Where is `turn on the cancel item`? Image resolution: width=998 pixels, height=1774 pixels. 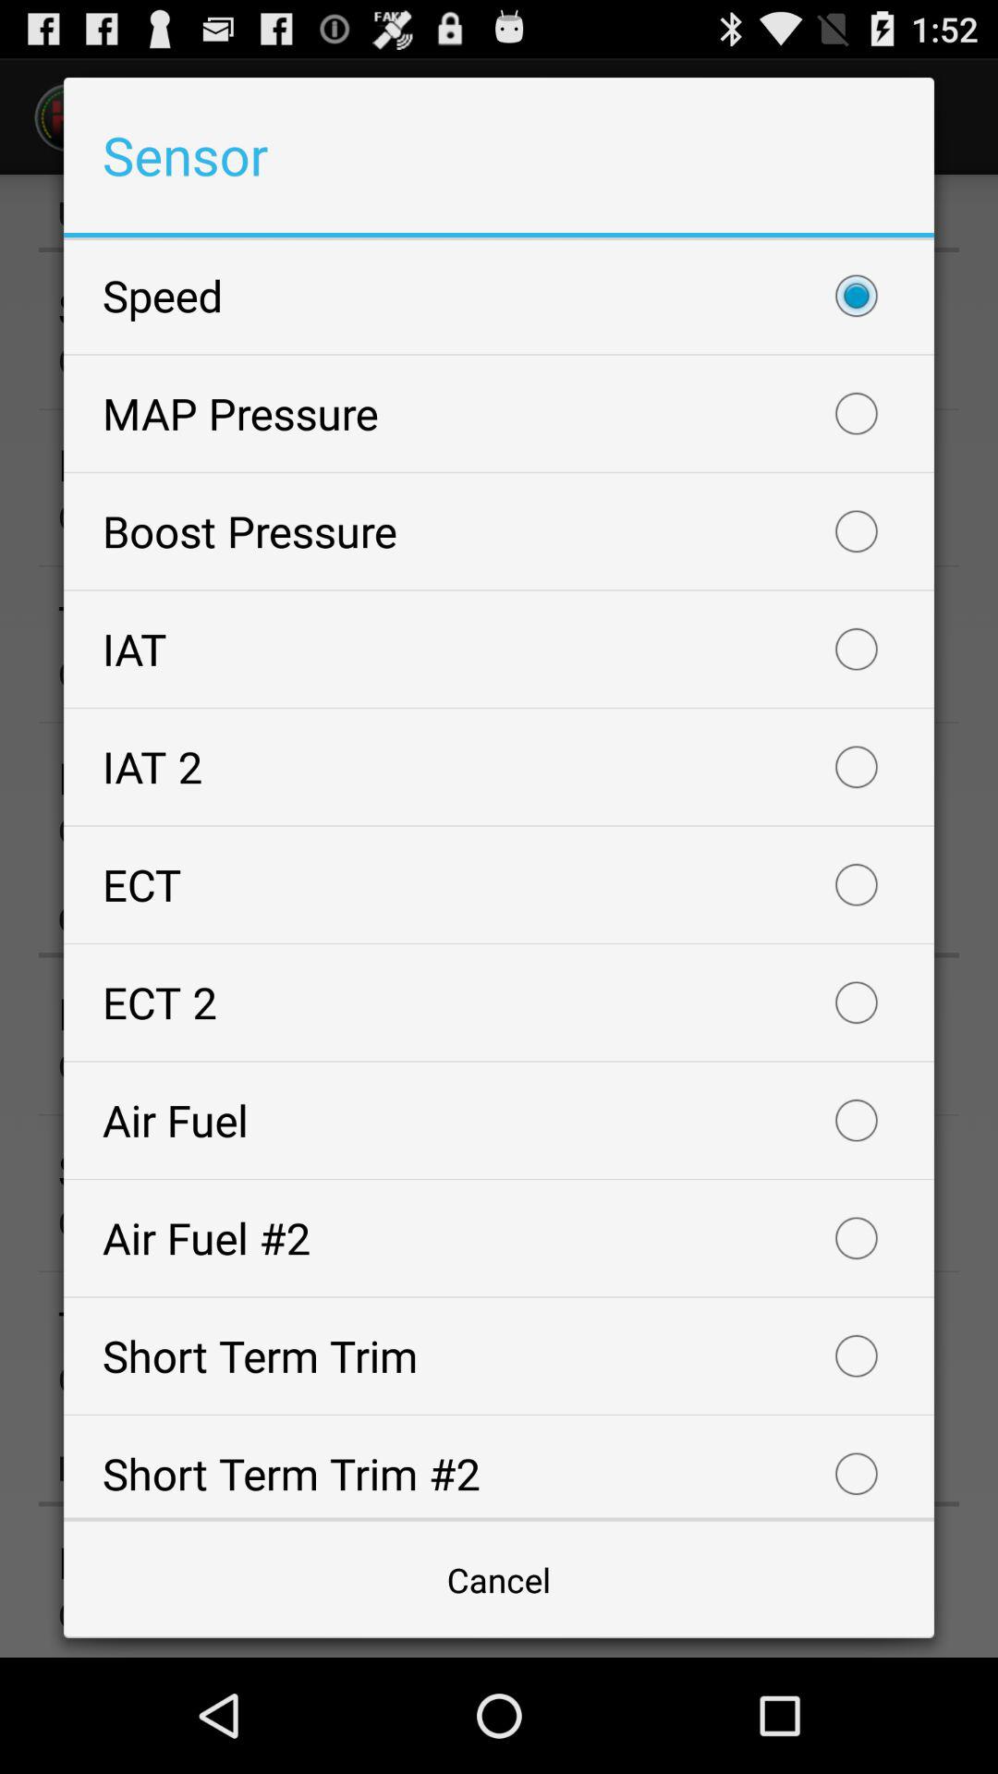
turn on the cancel item is located at coordinates (499, 1580).